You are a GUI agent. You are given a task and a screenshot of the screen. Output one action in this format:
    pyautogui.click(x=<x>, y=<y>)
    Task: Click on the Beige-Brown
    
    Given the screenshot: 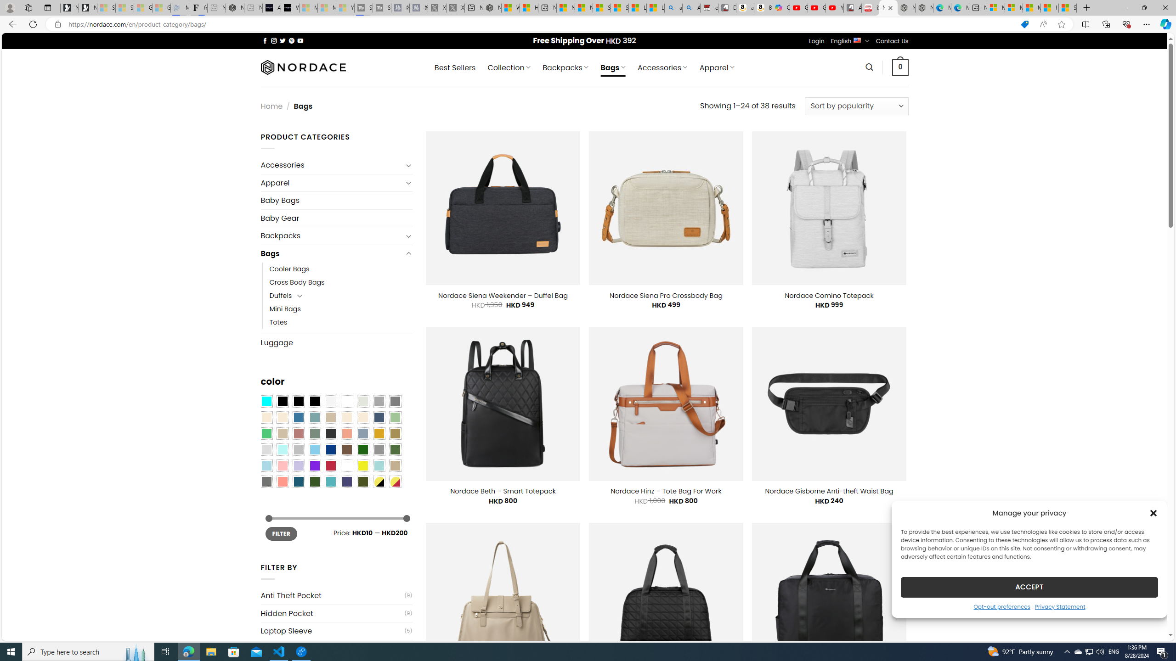 What is the action you would take?
    pyautogui.click(x=282, y=418)
    